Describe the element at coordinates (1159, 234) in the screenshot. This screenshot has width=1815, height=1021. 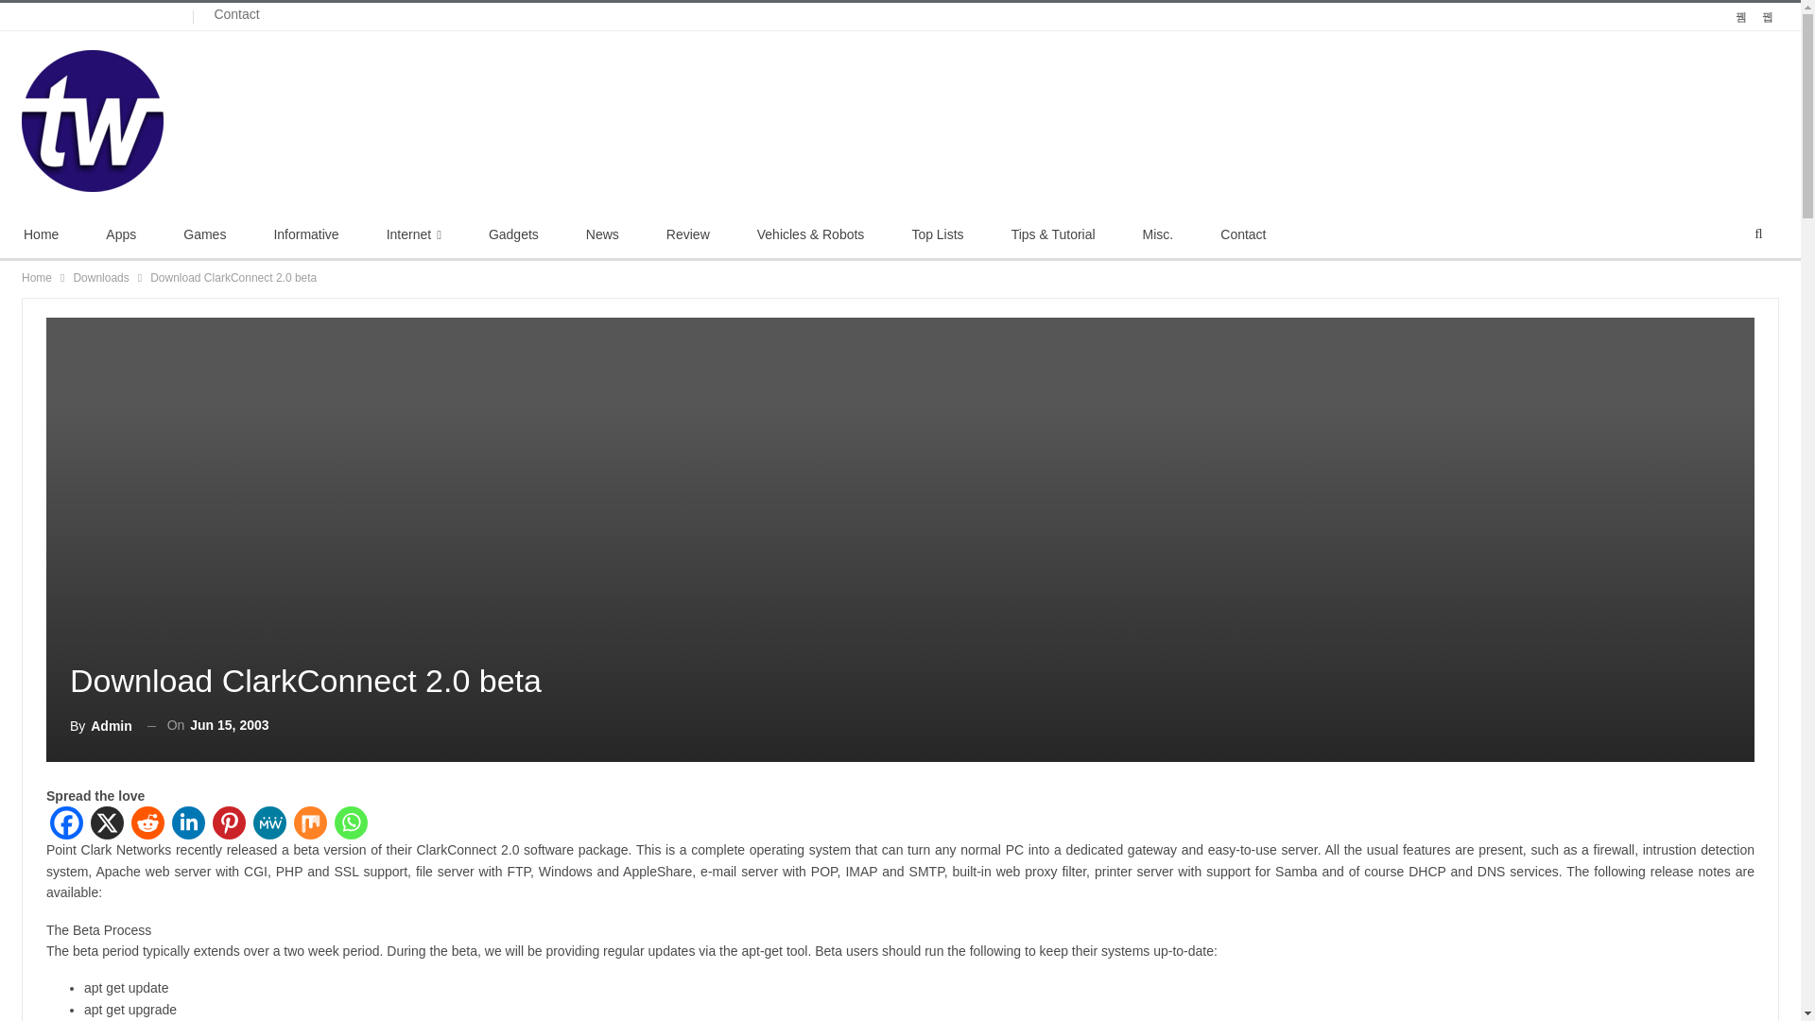
I see `Misc.` at that location.